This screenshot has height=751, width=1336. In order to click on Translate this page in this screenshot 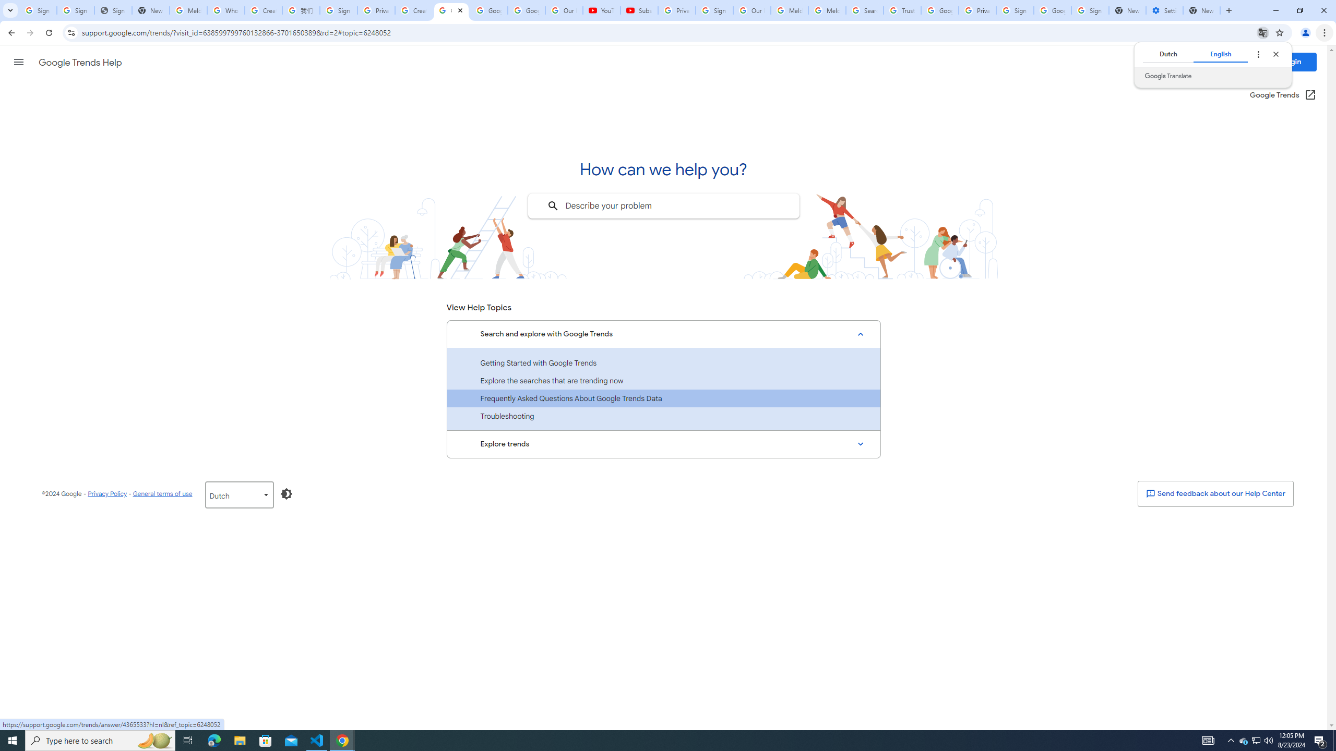, I will do `click(1263, 32)`.